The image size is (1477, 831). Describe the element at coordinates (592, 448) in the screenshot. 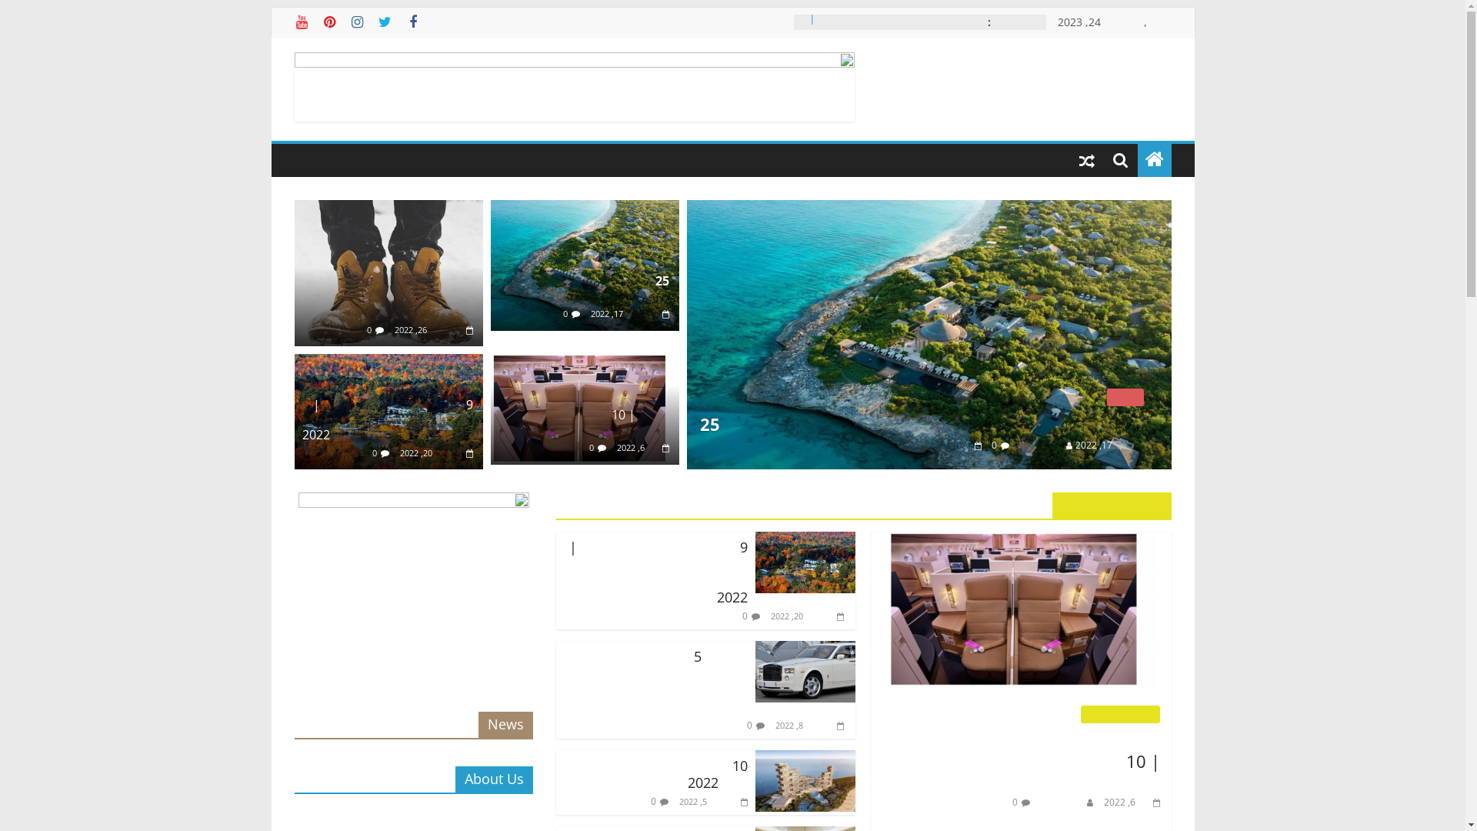

I see `0` at that location.